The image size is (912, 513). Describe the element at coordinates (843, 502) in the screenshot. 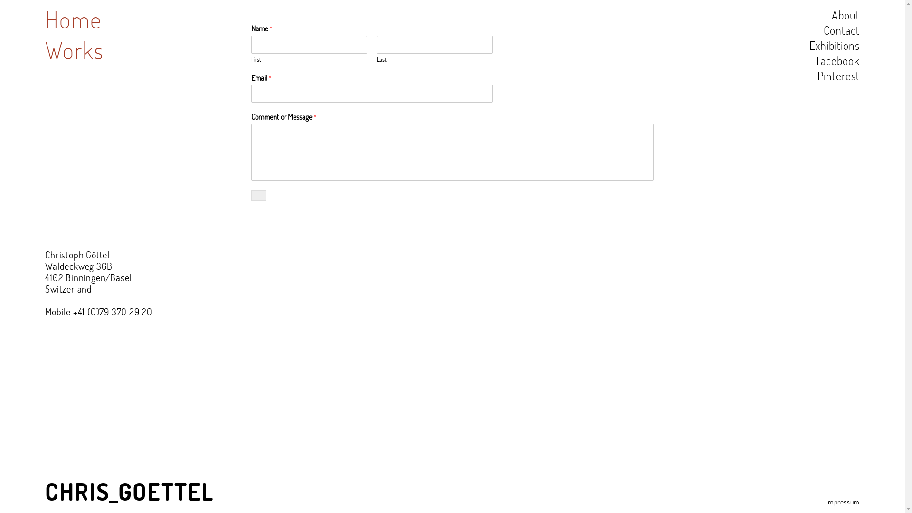

I see `Impressum` at that location.